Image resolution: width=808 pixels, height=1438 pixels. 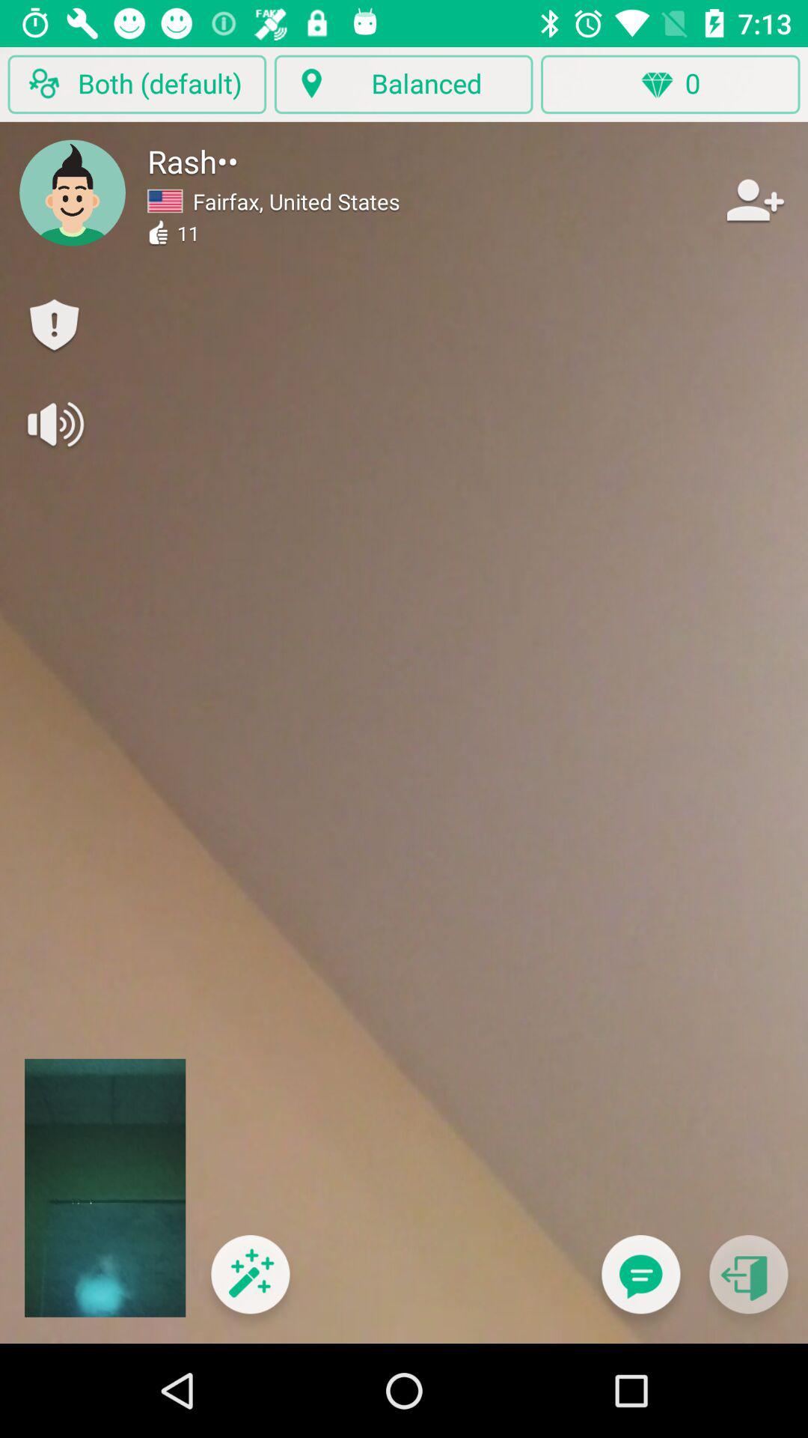 What do you see at coordinates (748, 1284) in the screenshot?
I see `exit chat` at bounding box center [748, 1284].